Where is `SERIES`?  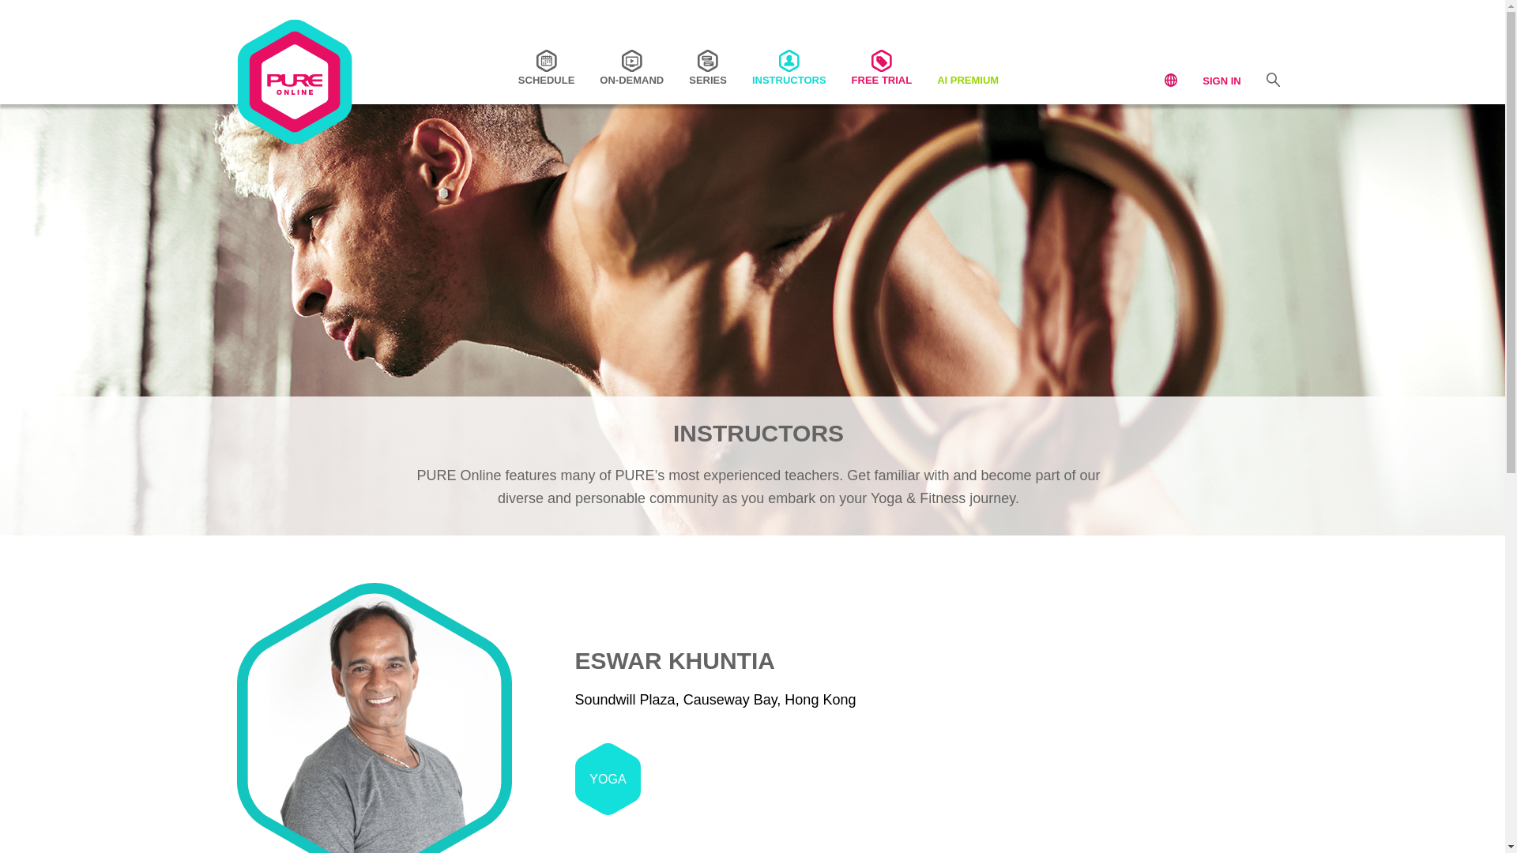
SERIES is located at coordinates (707, 66).